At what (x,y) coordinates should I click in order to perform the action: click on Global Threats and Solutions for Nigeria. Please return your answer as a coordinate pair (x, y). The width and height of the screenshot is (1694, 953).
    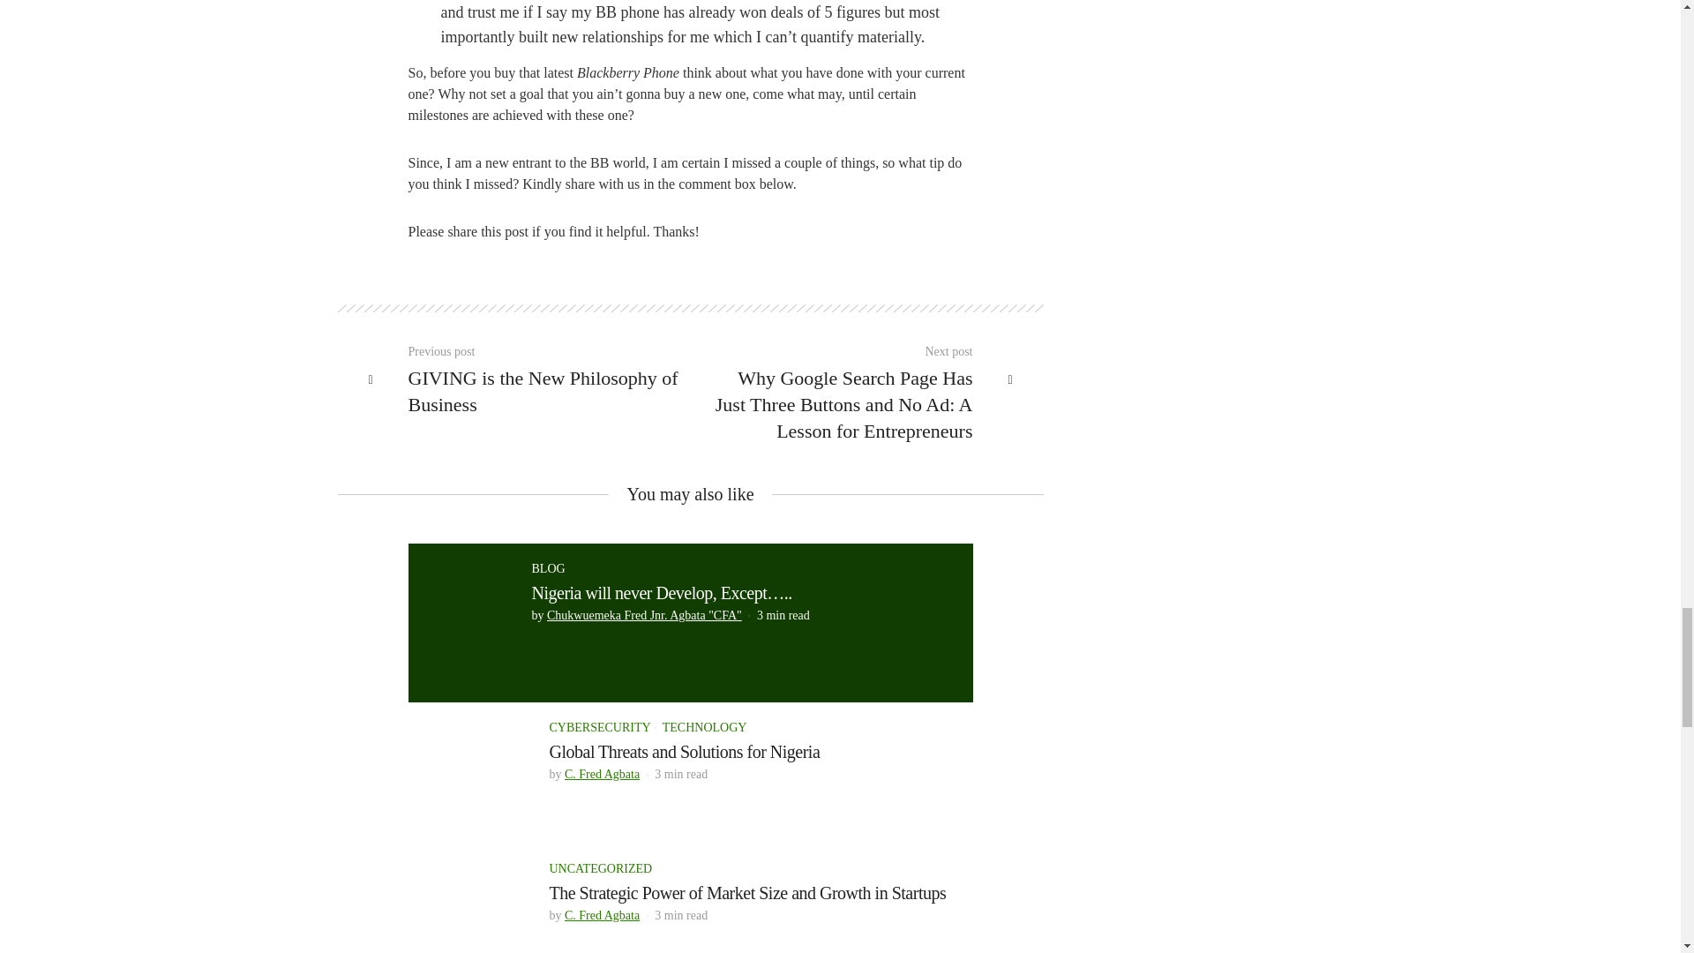
    Looking at the image, I should click on (469, 780).